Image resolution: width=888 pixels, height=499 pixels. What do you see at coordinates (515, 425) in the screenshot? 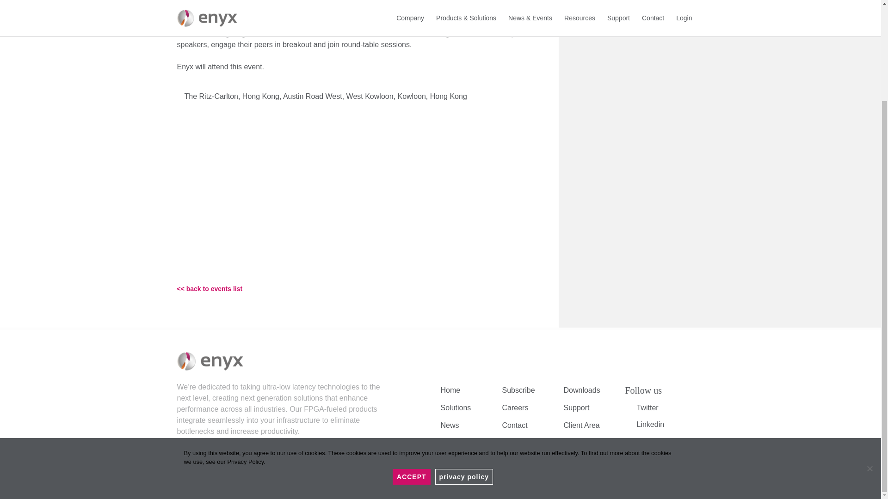
I see `Contact` at bounding box center [515, 425].